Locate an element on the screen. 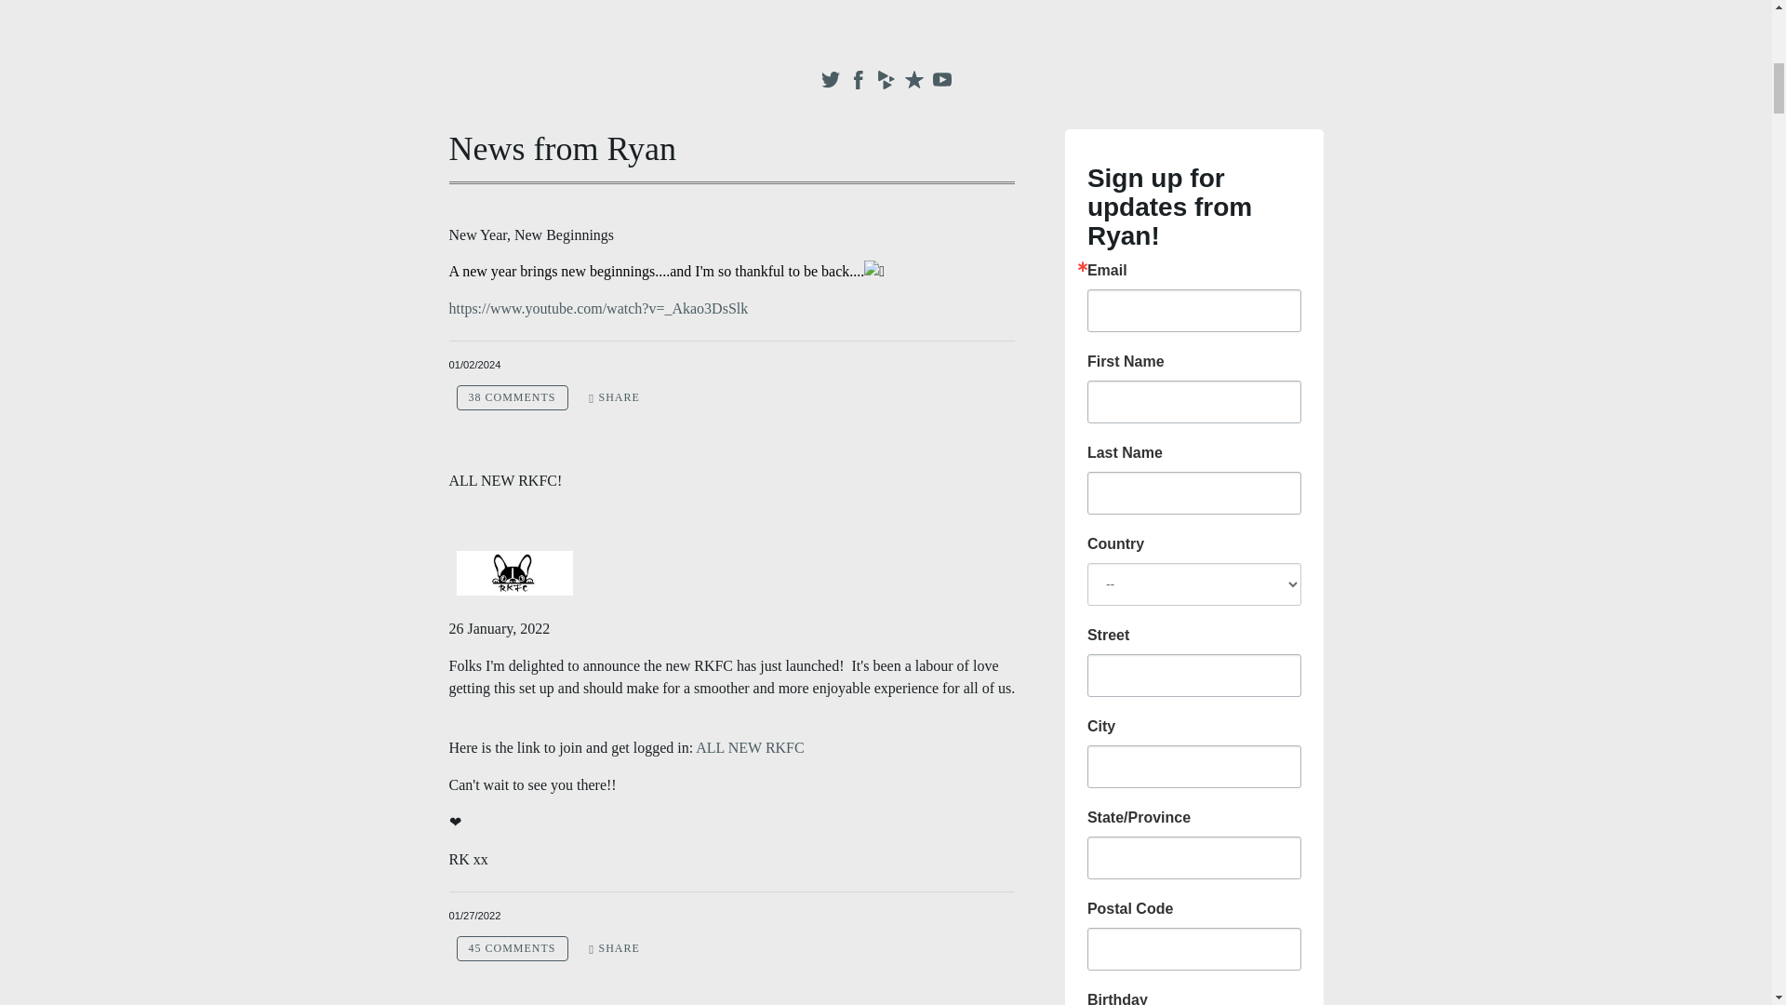 This screenshot has width=1786, height=1005. 45 COMMENTS is located at coordinates (512, 947).